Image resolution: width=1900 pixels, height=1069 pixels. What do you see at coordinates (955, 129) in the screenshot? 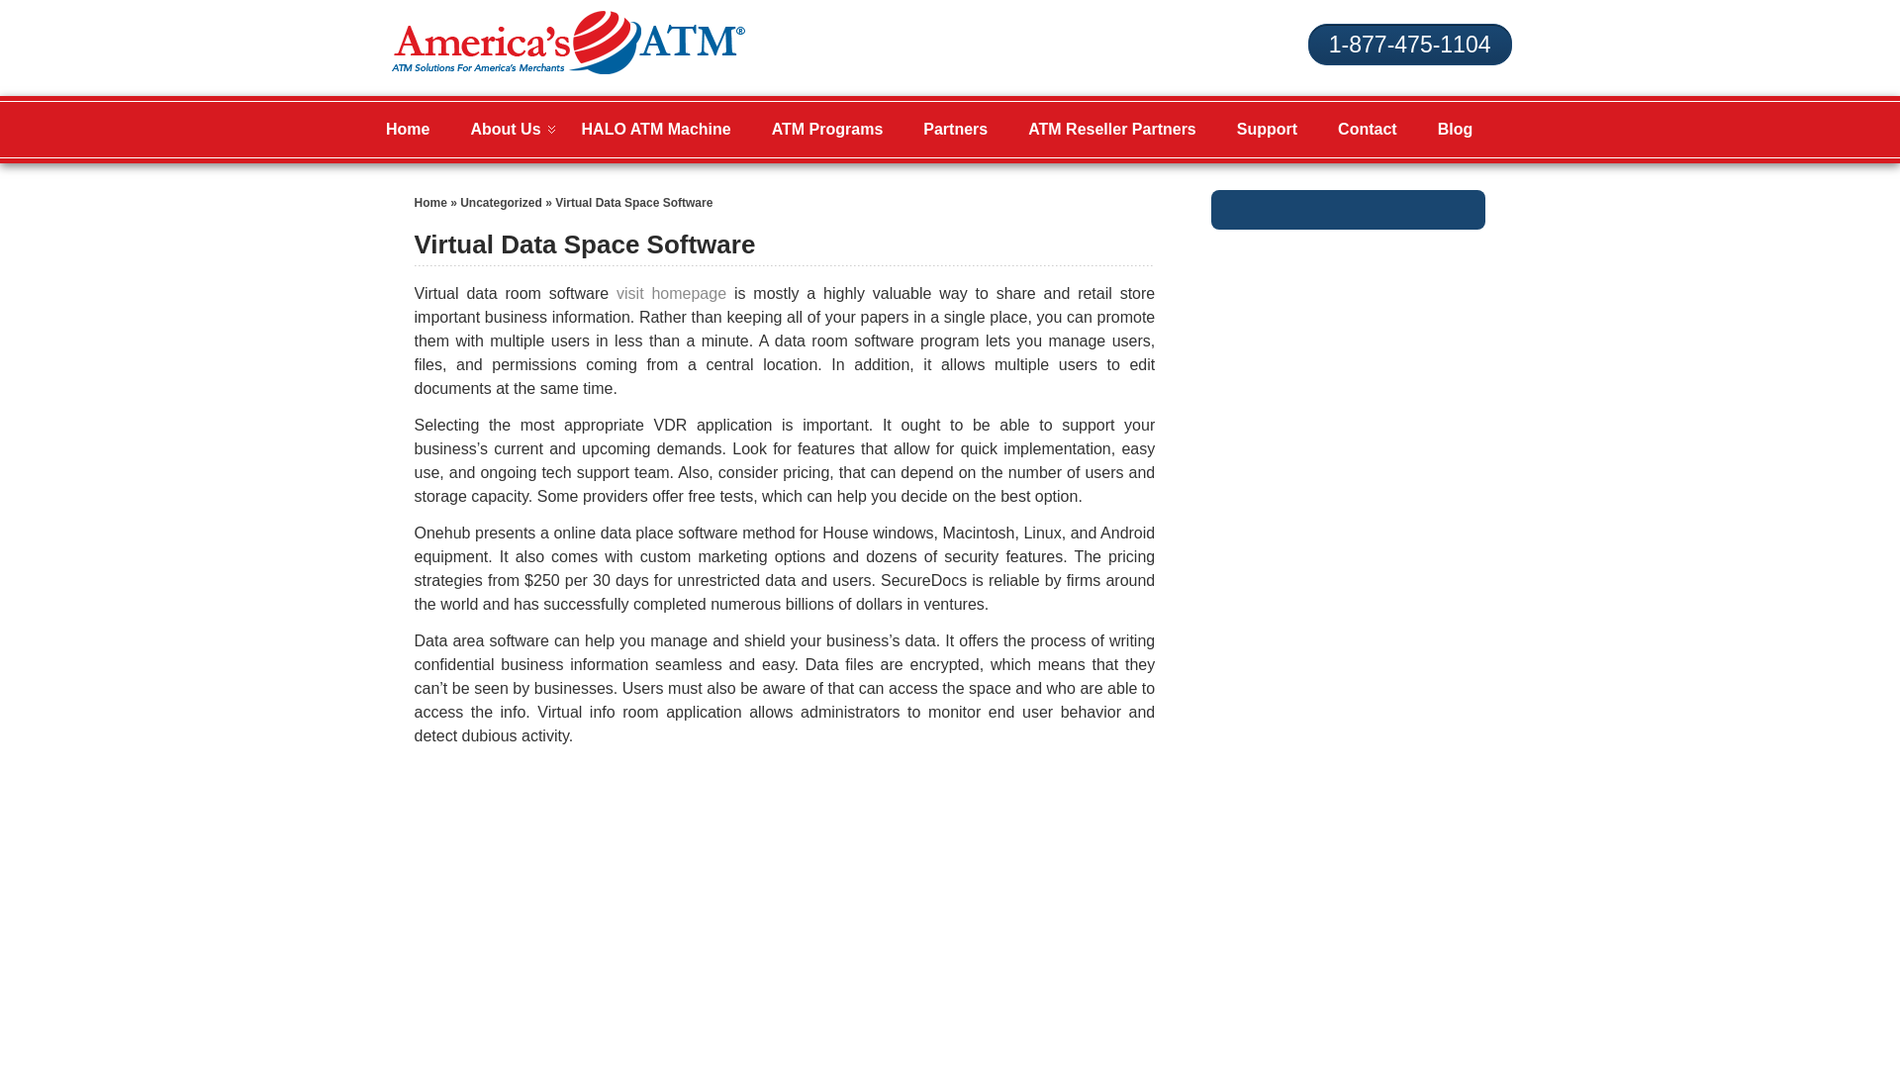
I see `Partners` at bounding box center [955, 129].